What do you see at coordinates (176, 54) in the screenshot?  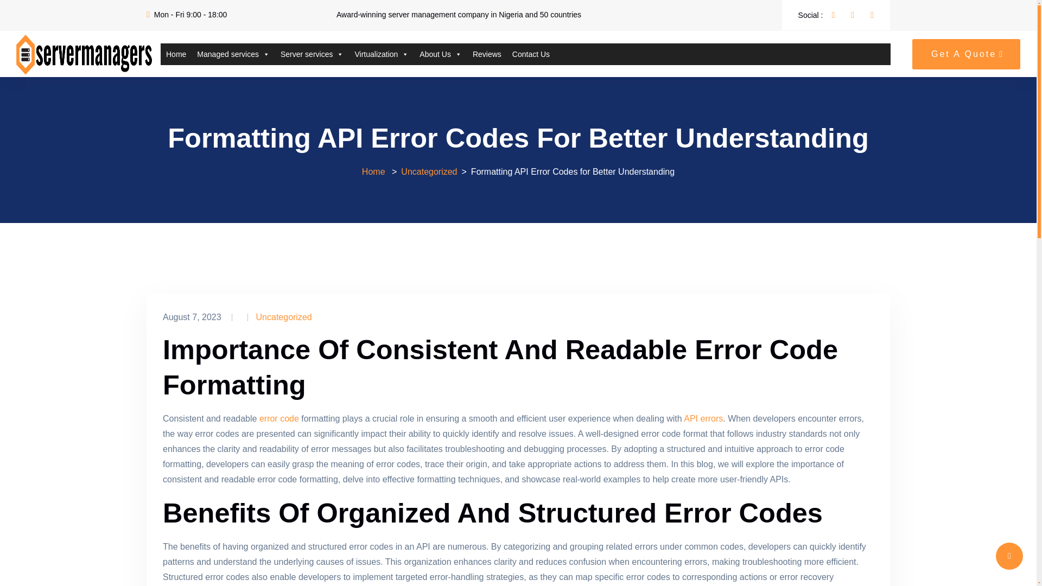 I see `Home` at bounding box center [176, 54].